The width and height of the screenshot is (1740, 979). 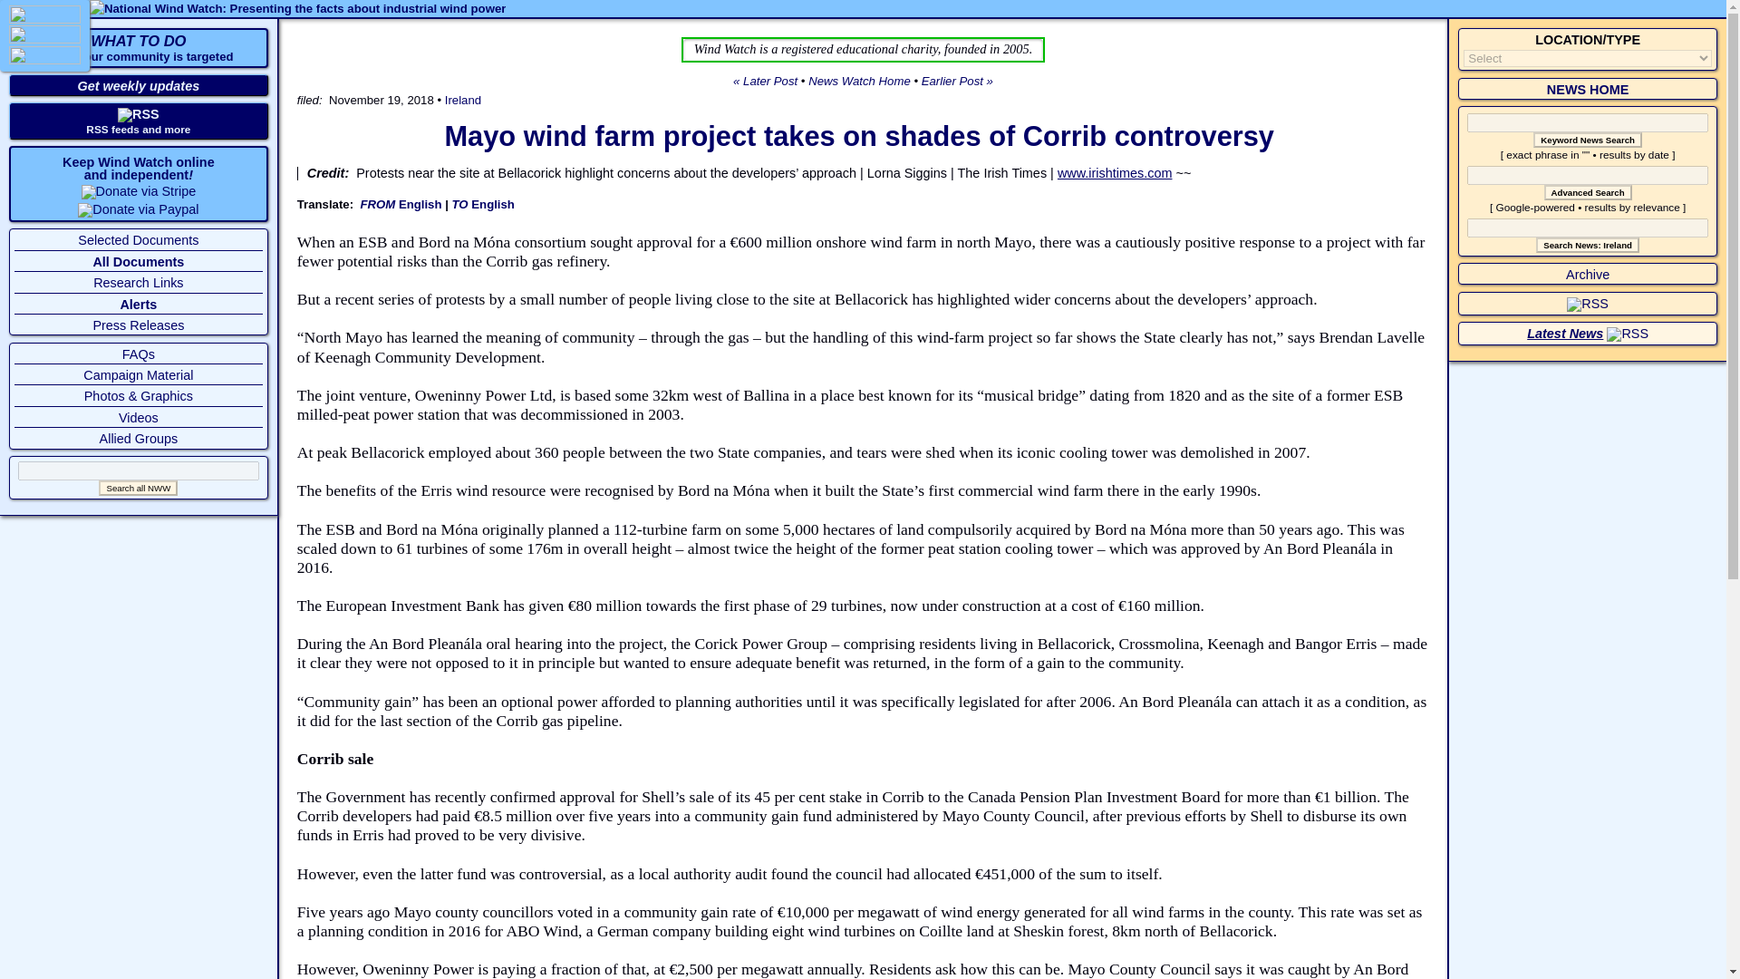 What do you see at coordinates (139, 85) in the screenshot?
I see `Get weekly updates` at bounding box center [139, 85].